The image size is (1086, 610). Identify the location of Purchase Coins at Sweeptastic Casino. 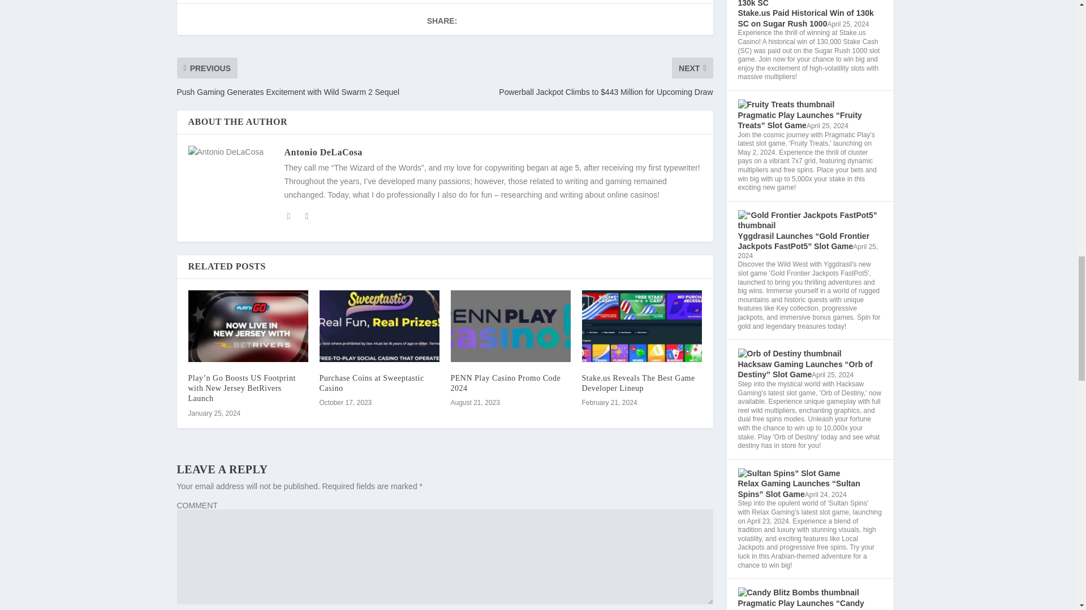
(371, 383).